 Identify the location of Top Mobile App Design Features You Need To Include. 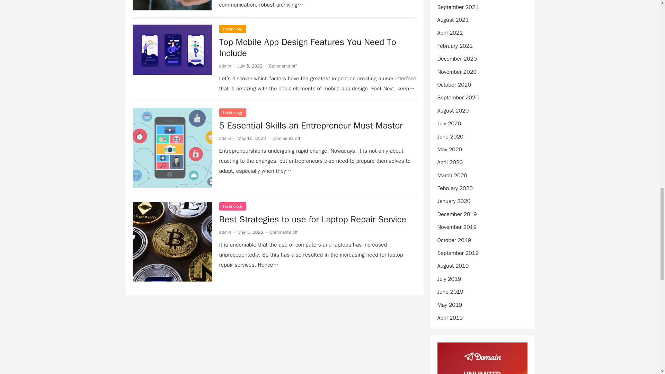
(307, 47).